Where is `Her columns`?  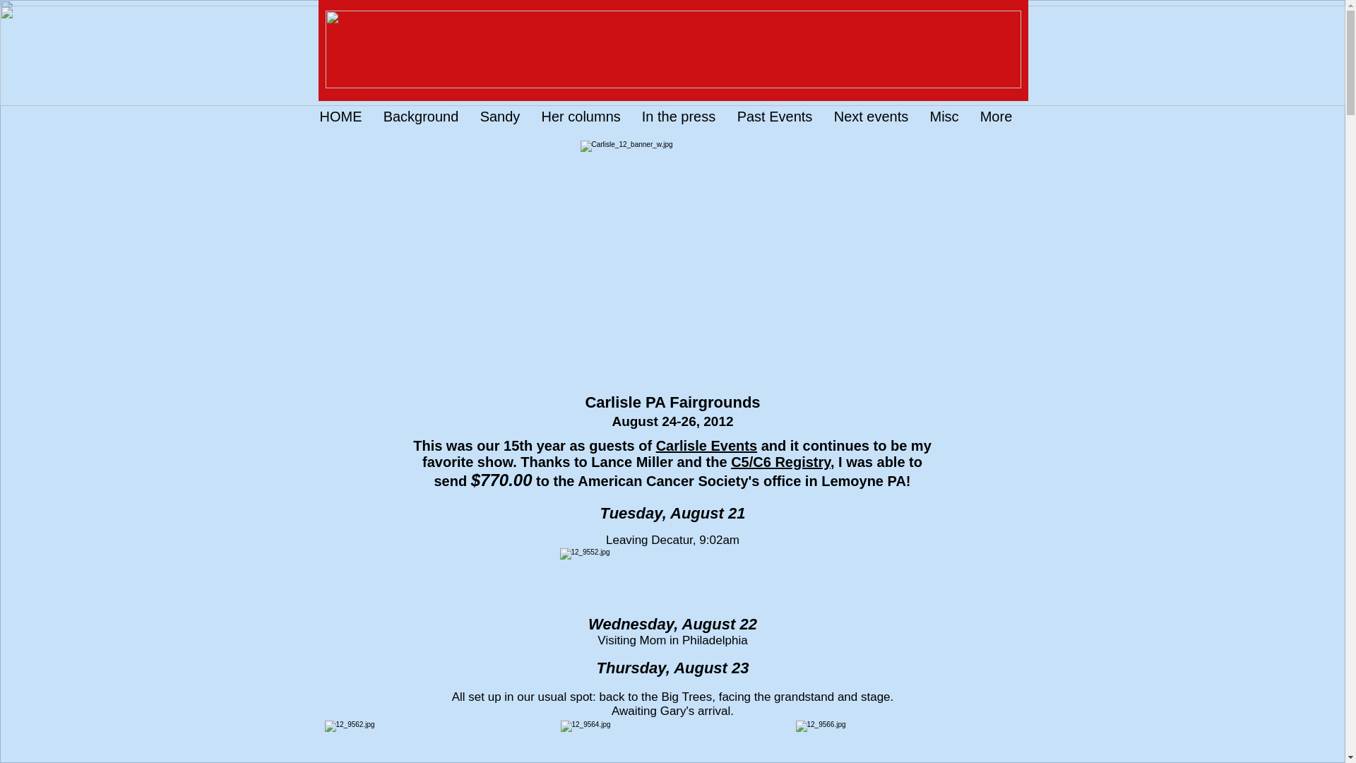 Her columns is located at coordinates (581, 117).